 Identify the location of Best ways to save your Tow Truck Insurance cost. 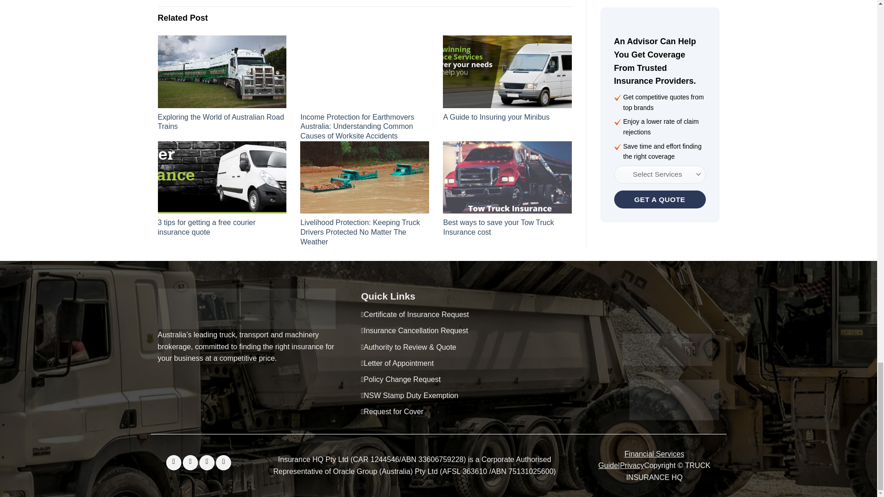
(498, 227).